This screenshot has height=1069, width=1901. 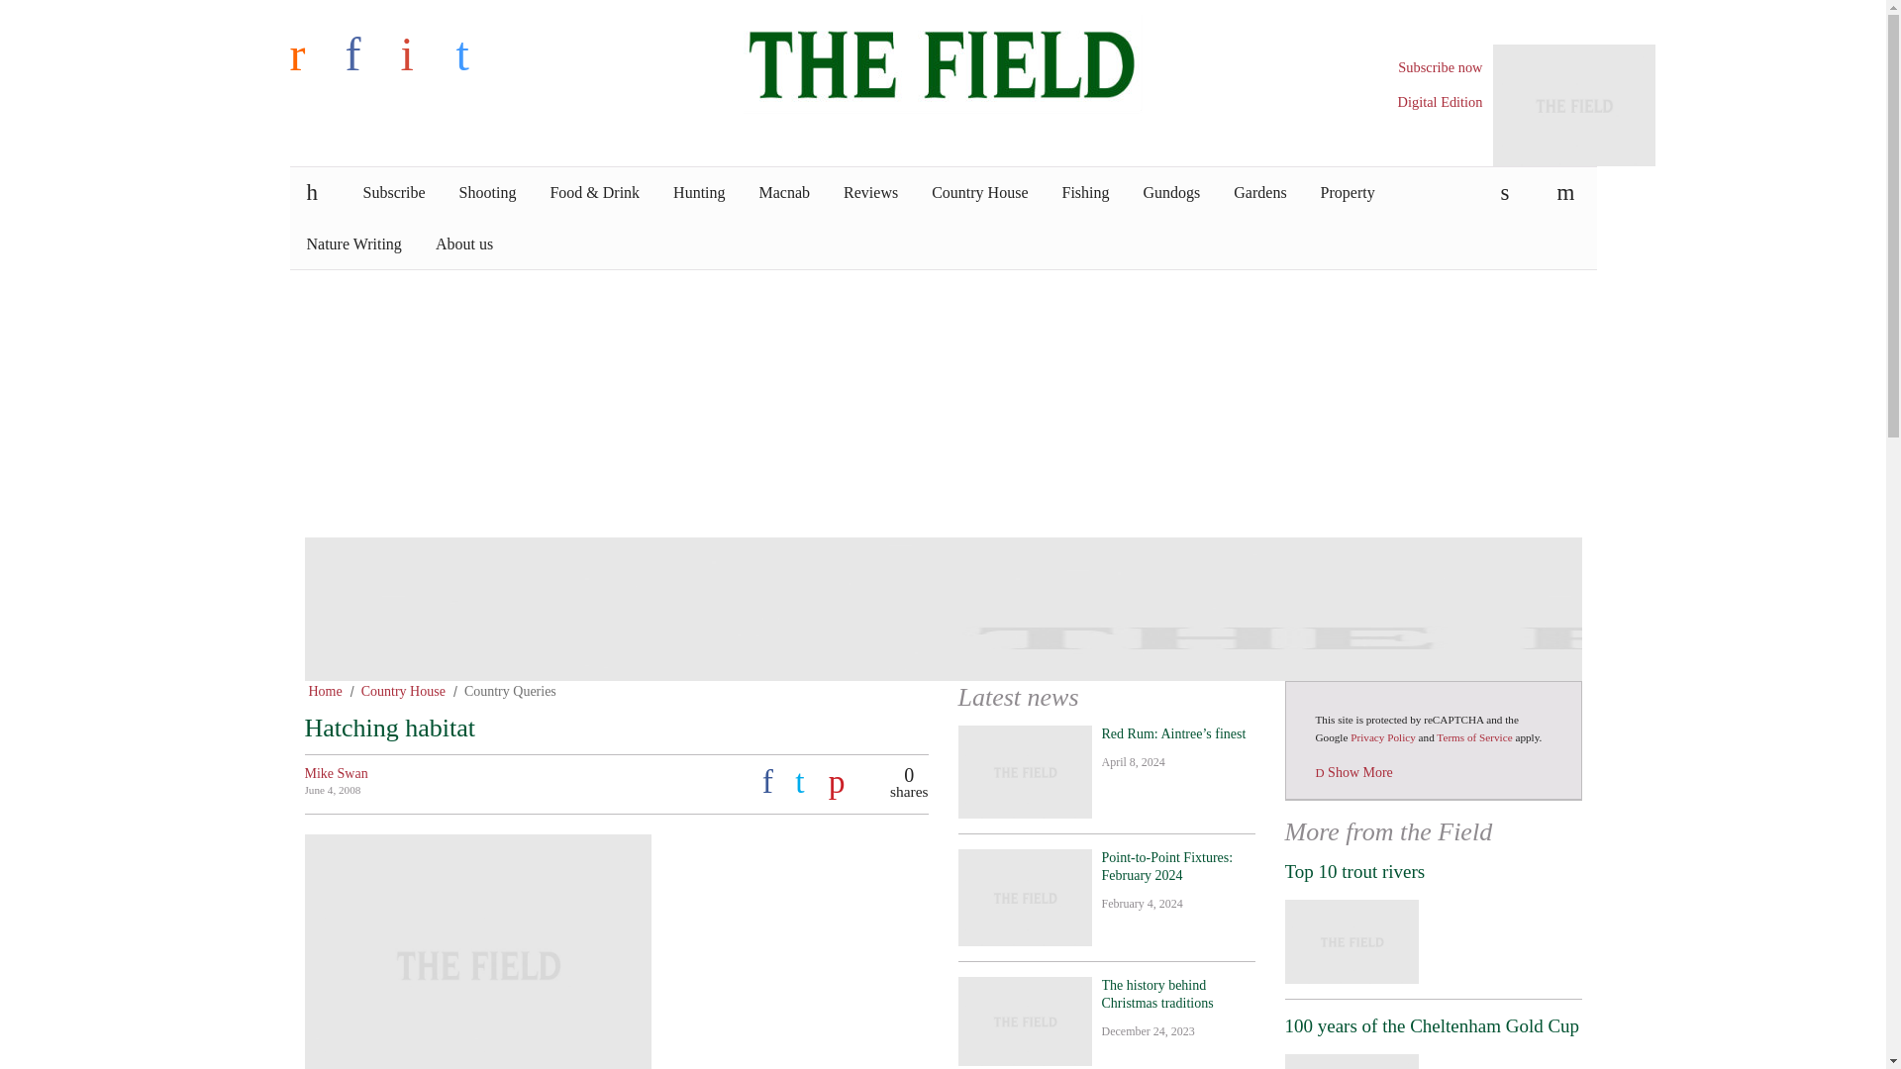 I want to click on Subscribe now, so click(x=1440, y=67).